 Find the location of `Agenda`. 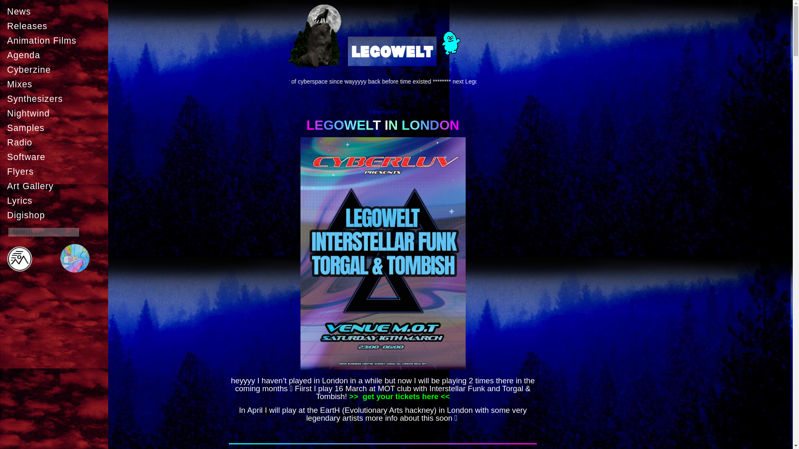

Agenda is located at coordinates (56, 55).